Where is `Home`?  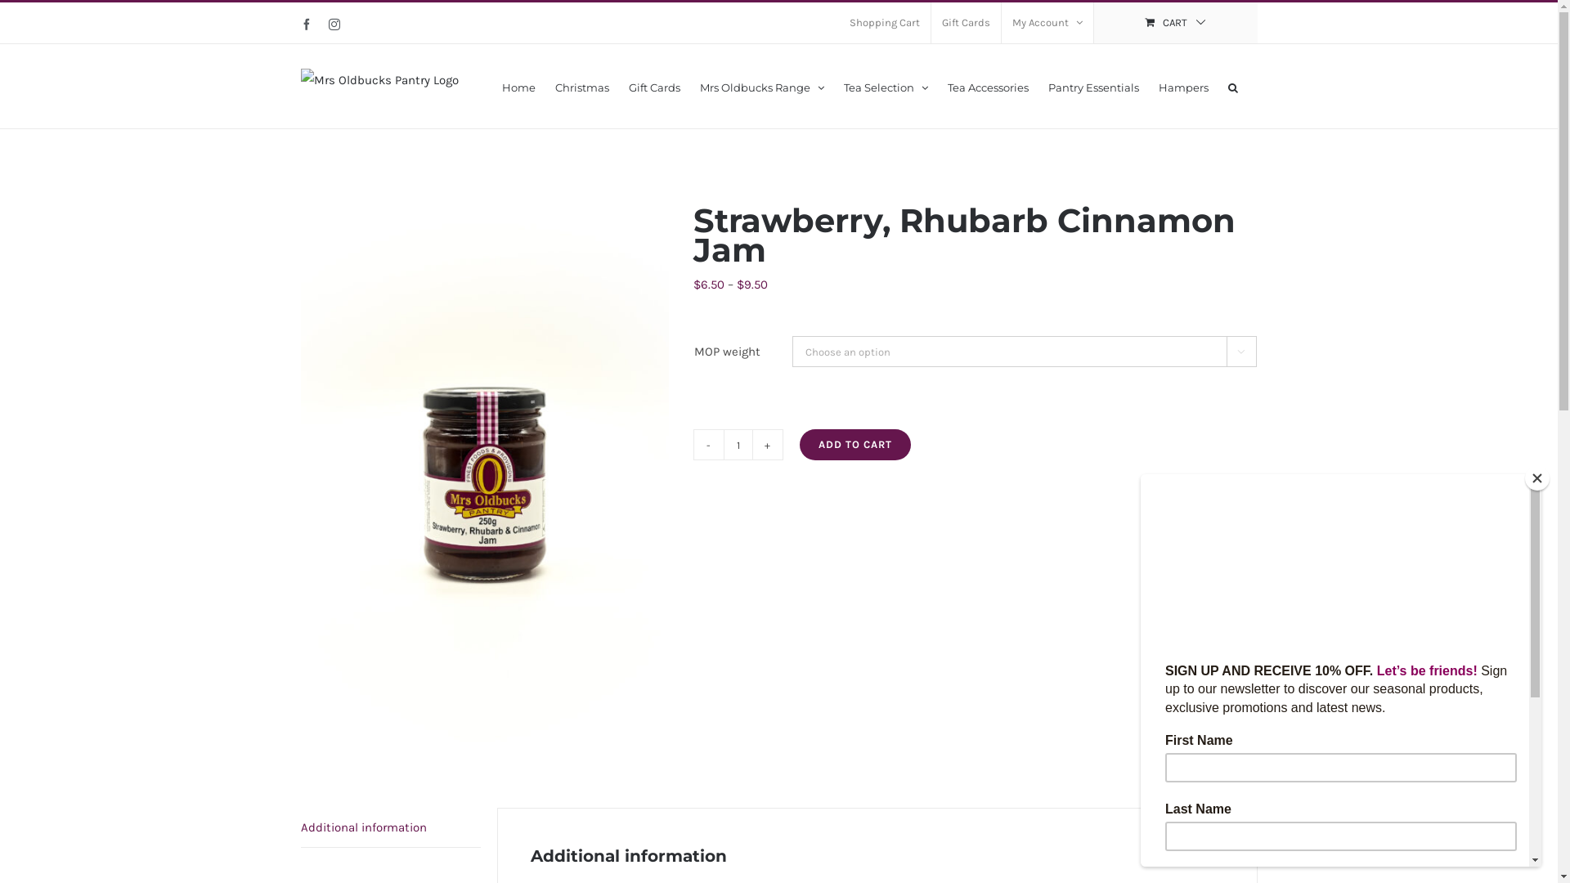 Home is located at coordinates (518, 87).